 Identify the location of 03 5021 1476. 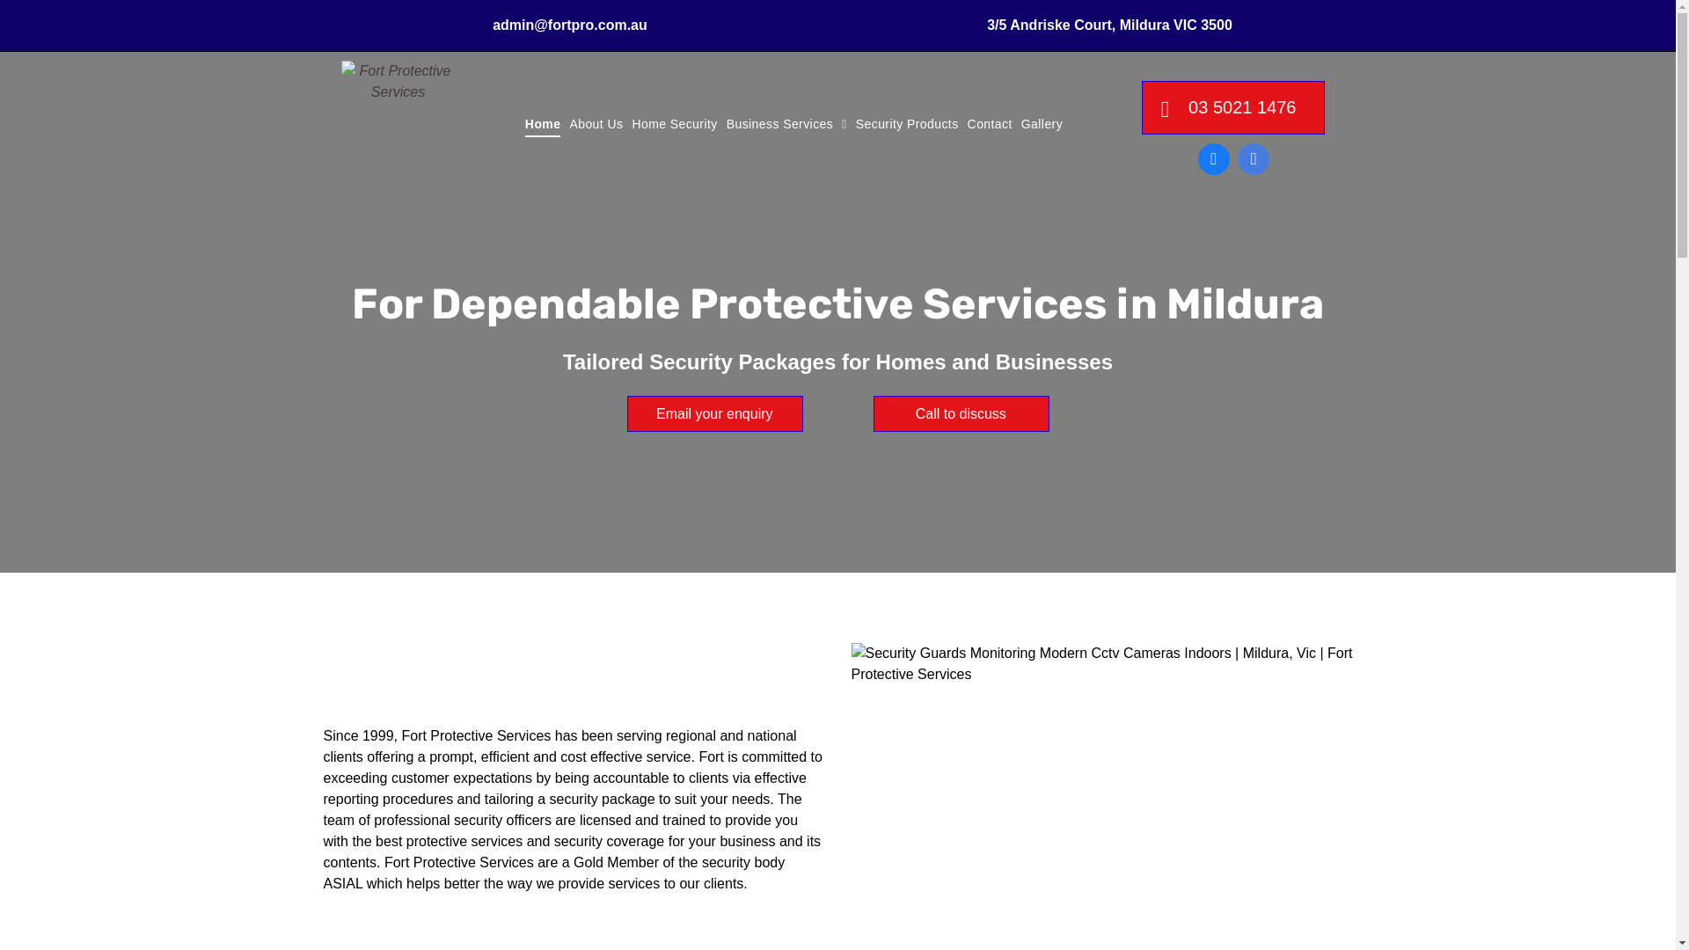
(1233, 107).